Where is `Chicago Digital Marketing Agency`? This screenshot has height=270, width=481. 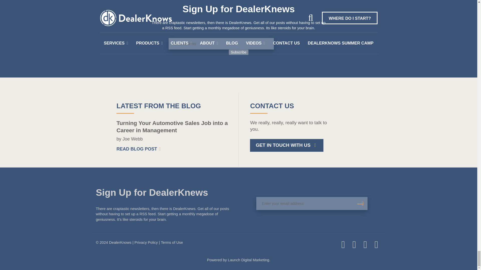
Chicago Digital Marketing Agency is located at coordinates (249, 260).